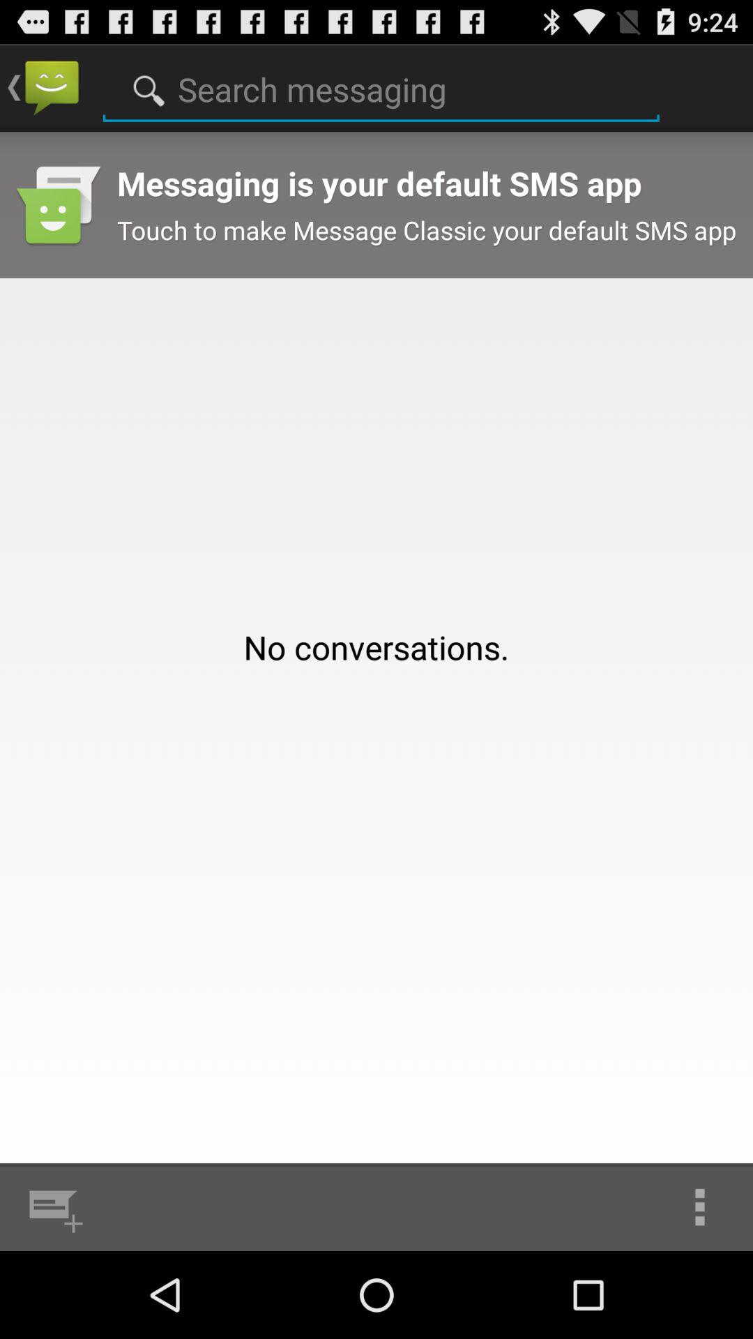 The image size is (753, 1339). Describe the element at coordinates (53, 1206) in the screenshot. I see `turn off the icon below the no conversations. icon` at that location.